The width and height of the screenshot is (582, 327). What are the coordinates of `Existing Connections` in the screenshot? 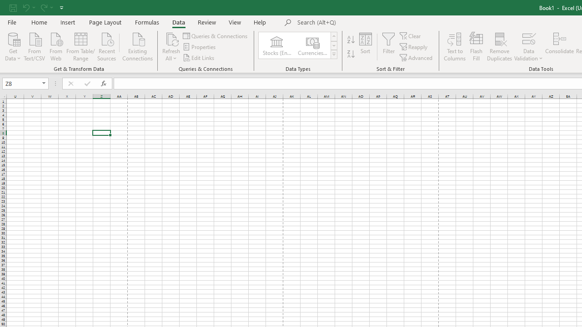 It's located at (138, 46).